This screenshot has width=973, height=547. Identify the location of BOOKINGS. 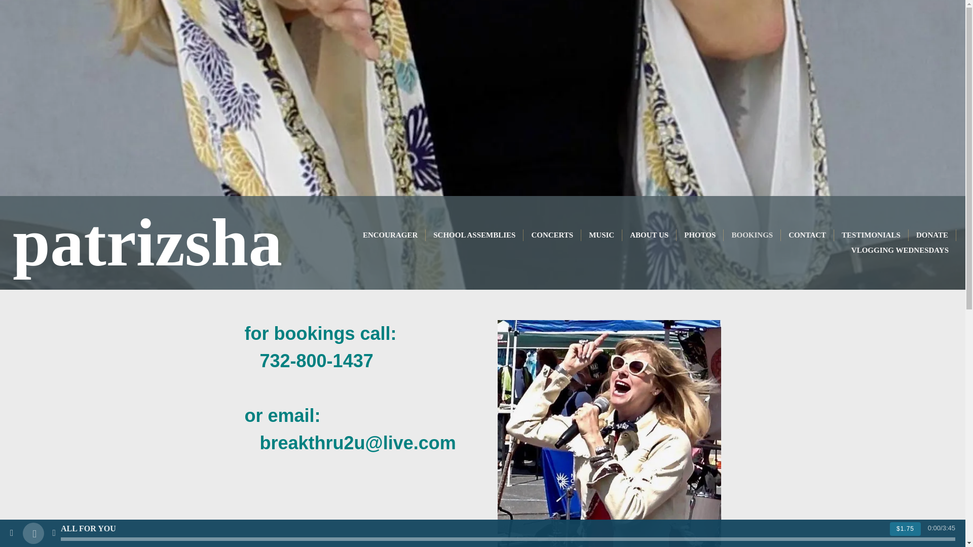
(752, 235).